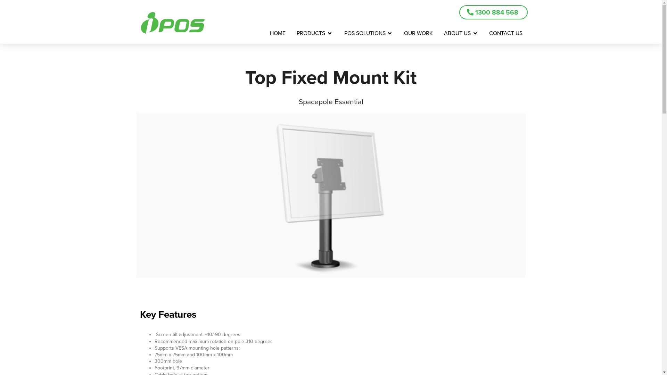  Describe the element at coordinates (418, 33) in the screenshot. I see `OUR WORK` at that location.